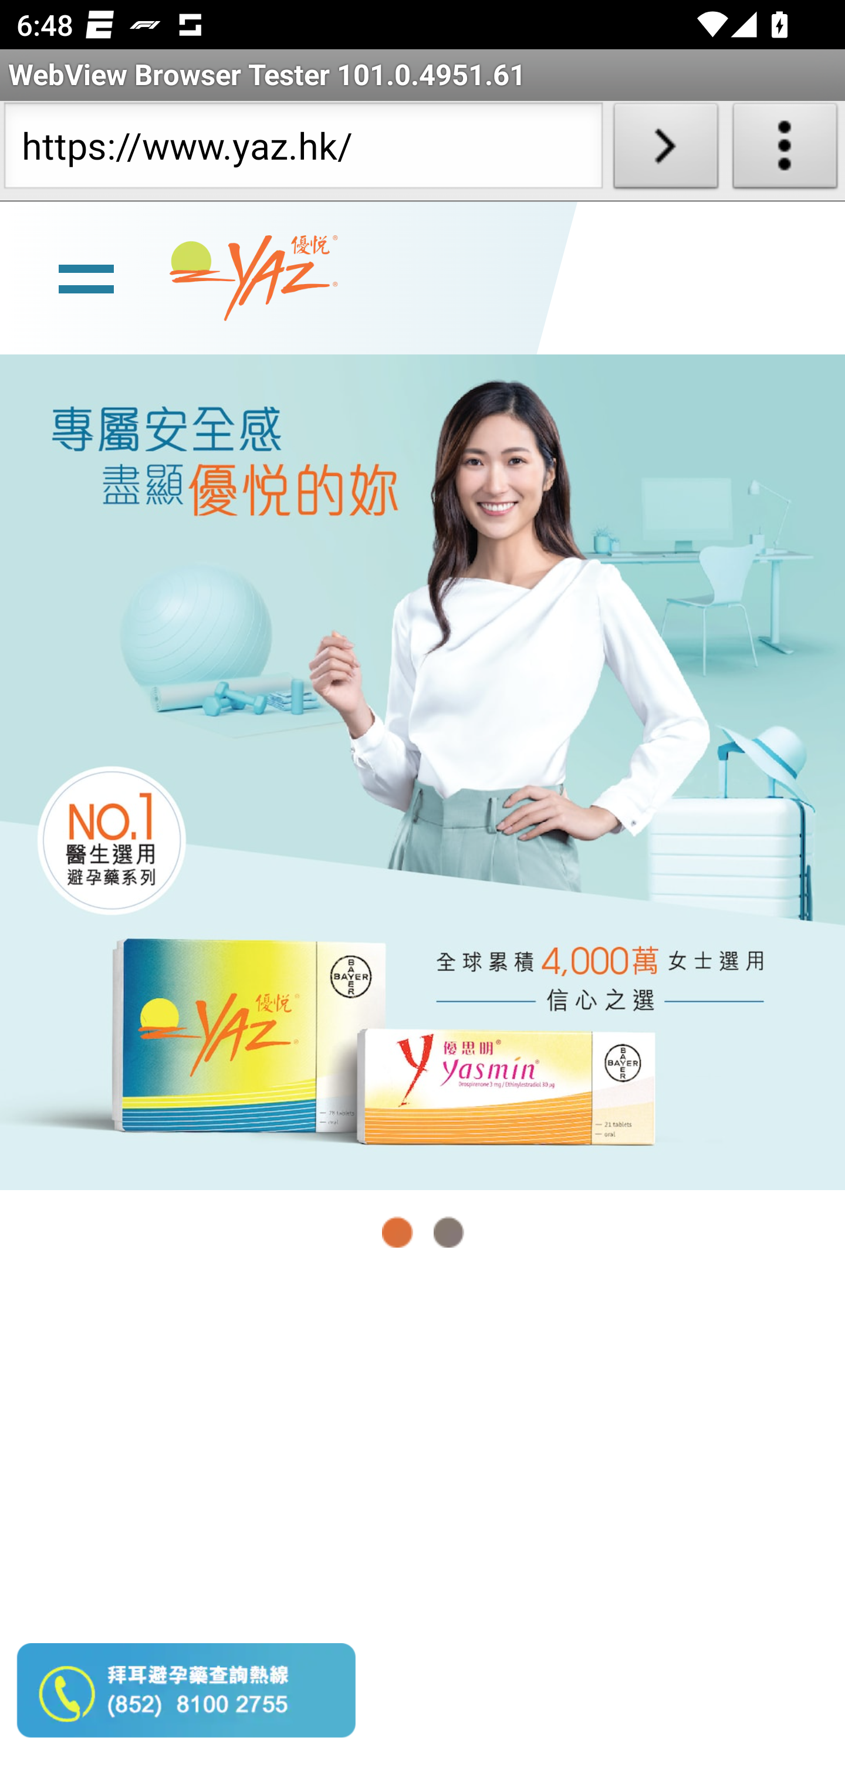 The width and height of the screenshot is (845, 1784). I want to click on Video Player, so click(422, 1530).